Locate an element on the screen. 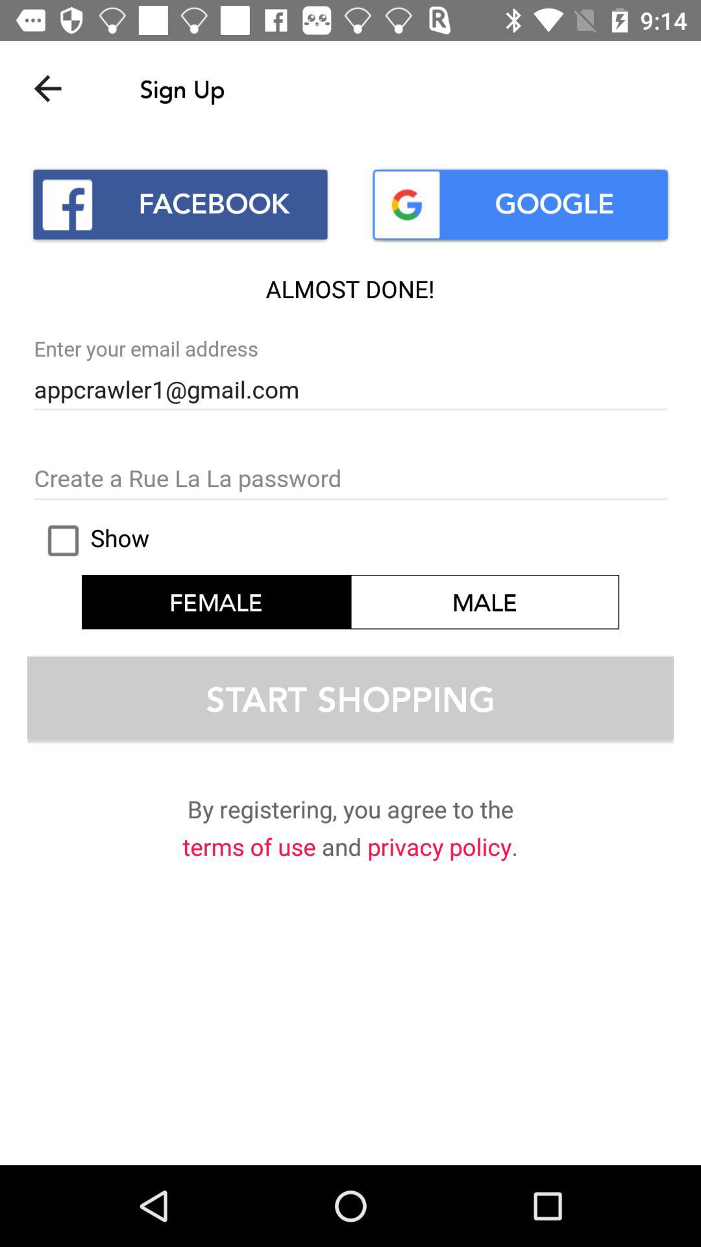  enter password is located at coordinates (350, 479).